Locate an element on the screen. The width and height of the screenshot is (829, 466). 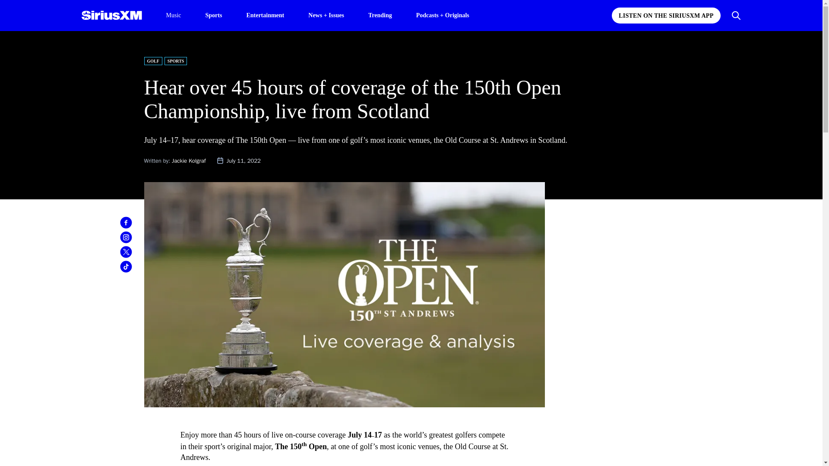
SPORTS is located at coordinates (175, 61).